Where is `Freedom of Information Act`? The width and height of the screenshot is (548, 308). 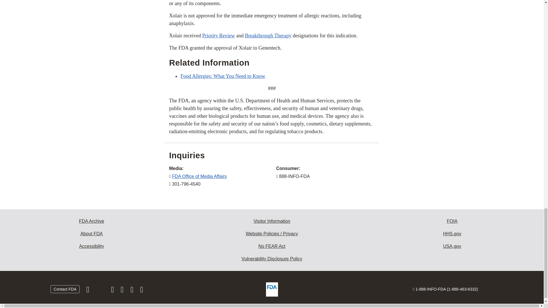
Freedom of Information Act is located at coordinates (452, 221).